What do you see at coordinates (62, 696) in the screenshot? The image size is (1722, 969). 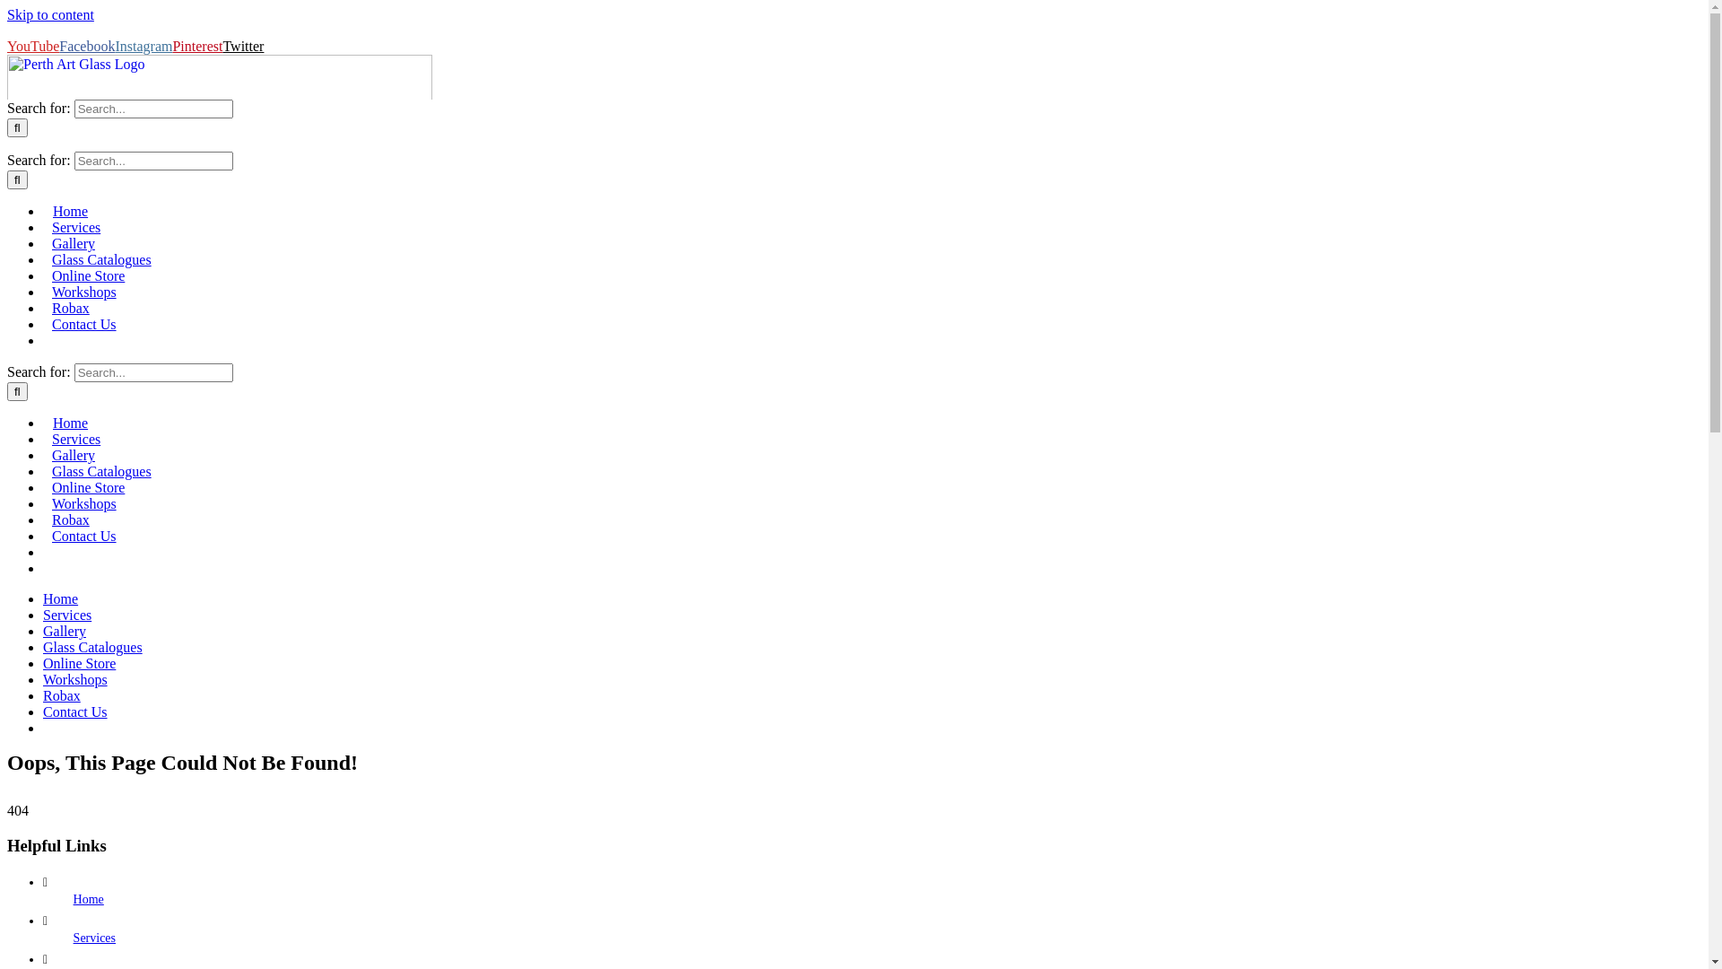 I see `Robax` at bounding box center [62, 696].